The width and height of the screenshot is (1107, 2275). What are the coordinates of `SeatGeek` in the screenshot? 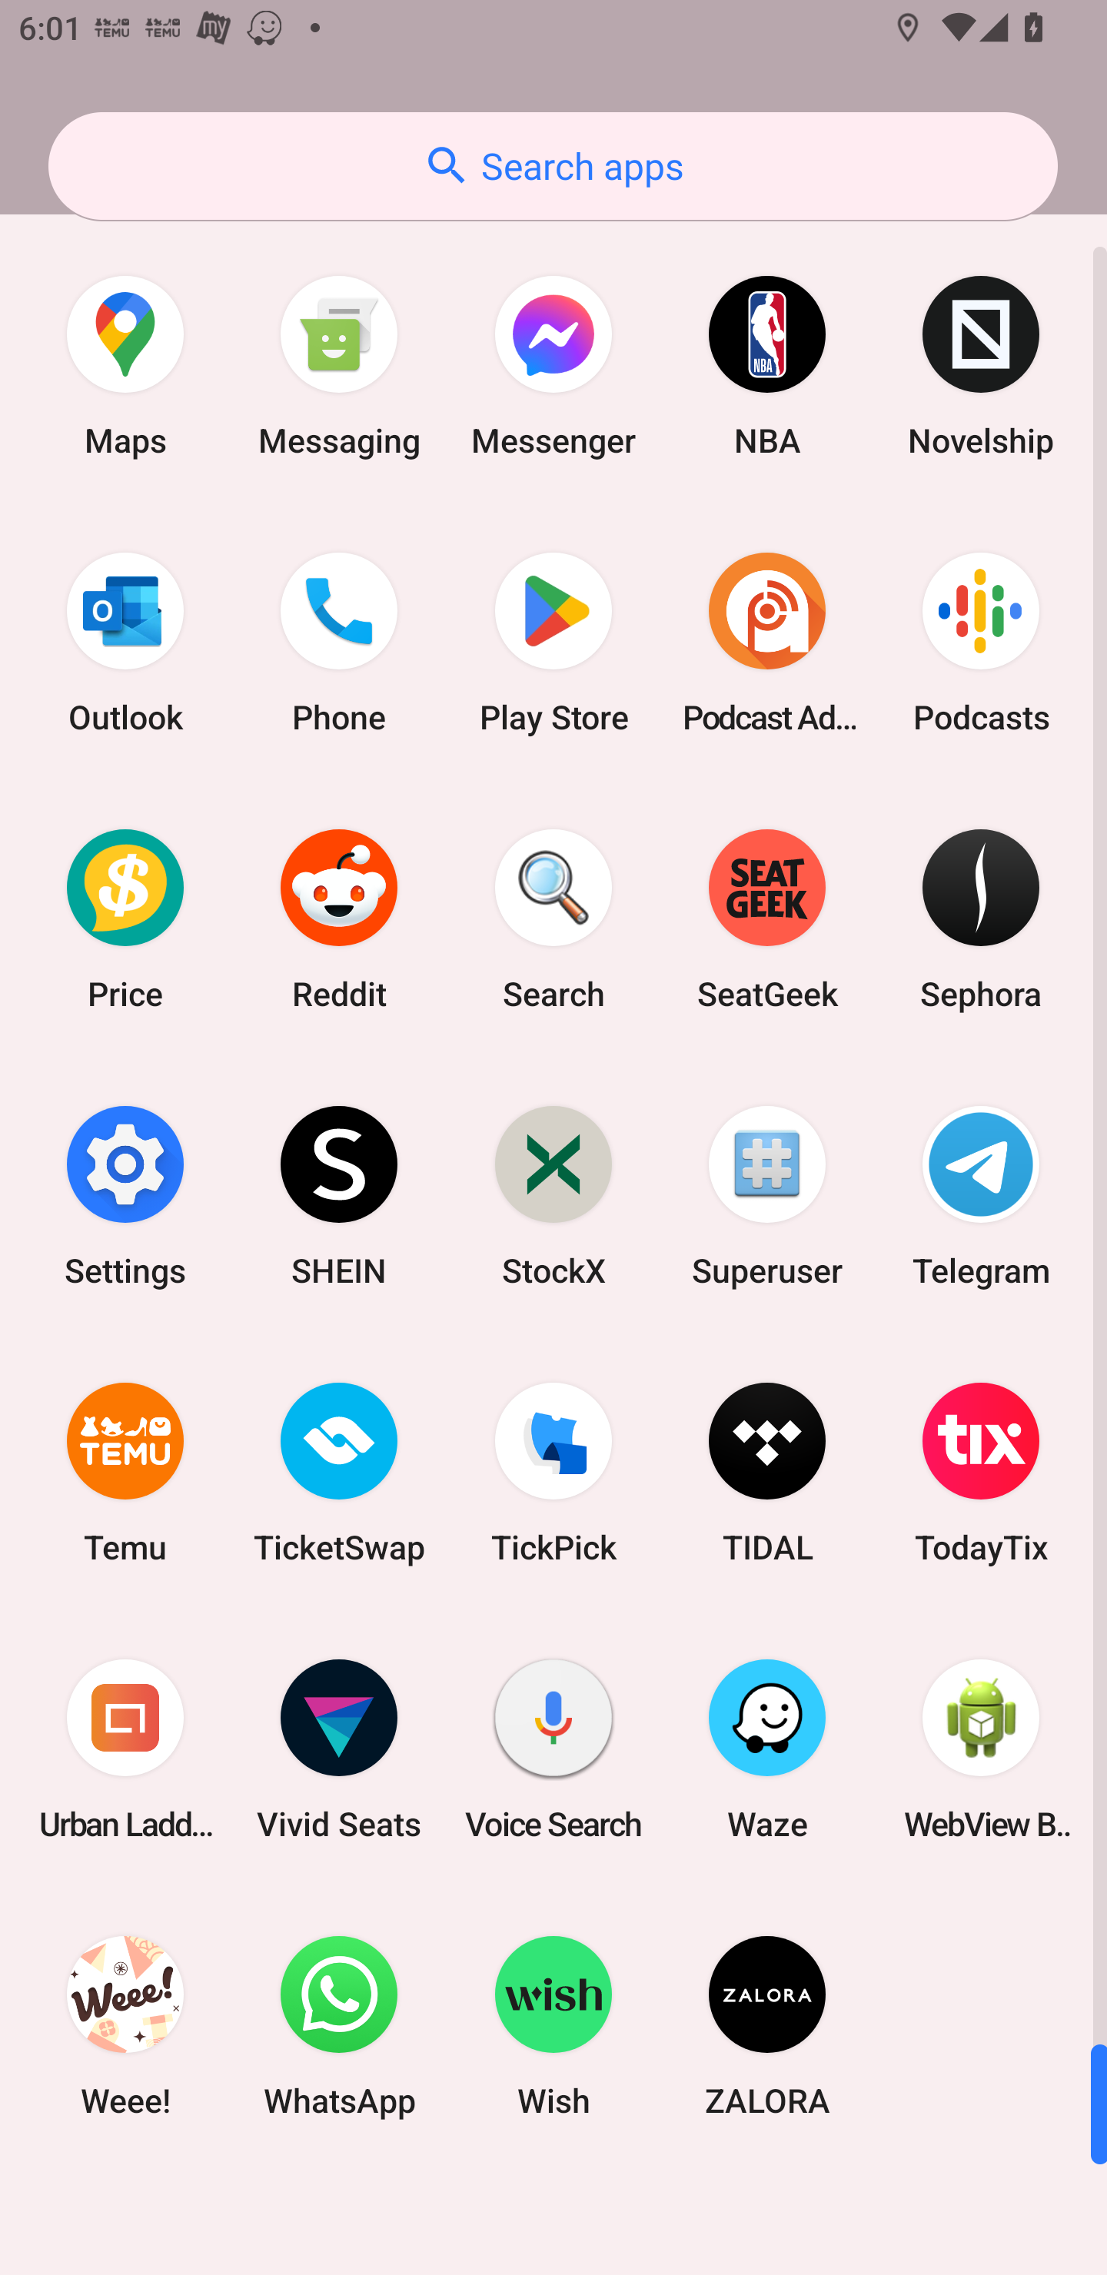 It's located at (767, 919).